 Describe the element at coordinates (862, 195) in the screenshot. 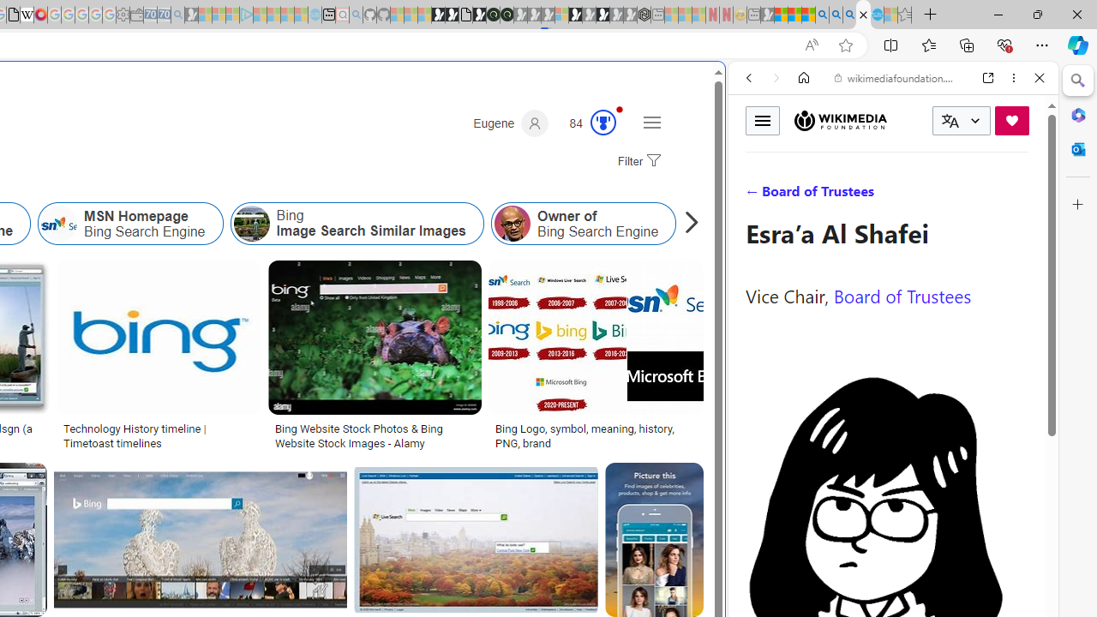

I see `Search Filter, VIDEOS` at that location.